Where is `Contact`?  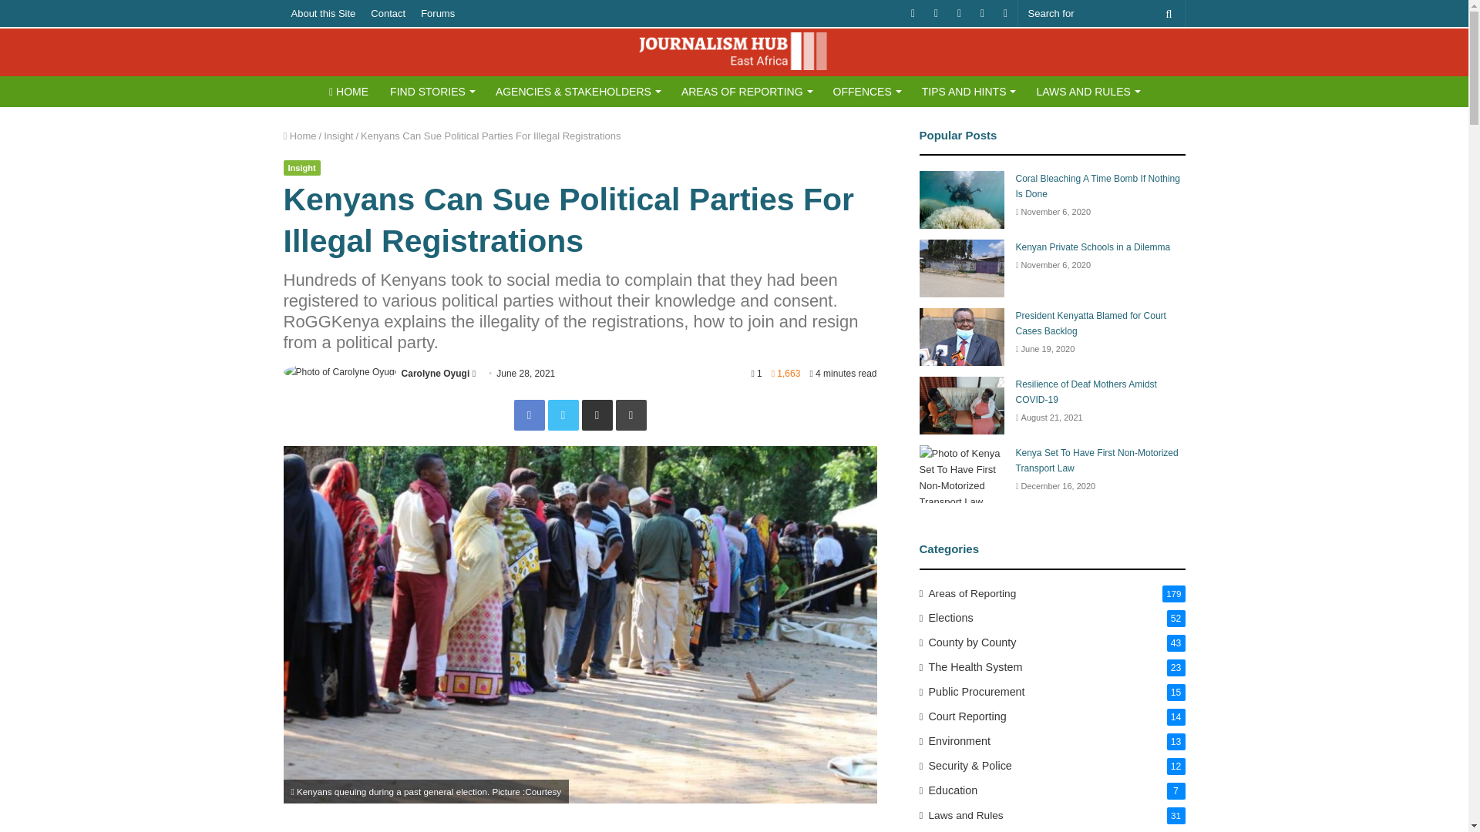
Contact is located at coordinates (387, 13).